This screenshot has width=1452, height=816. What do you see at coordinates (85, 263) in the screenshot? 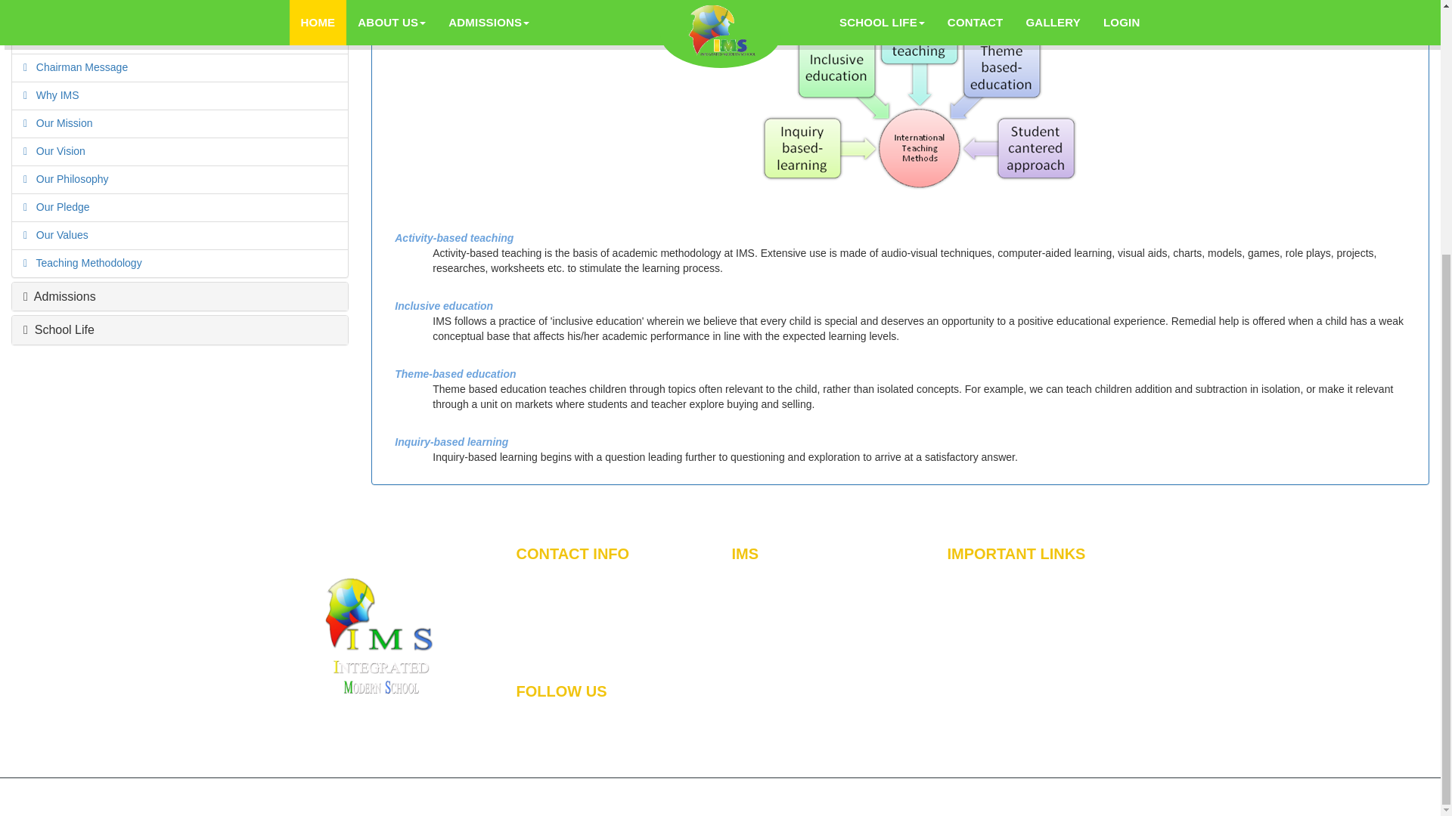
I see `   Teaching Methodology` at bounding box center [85, 263].